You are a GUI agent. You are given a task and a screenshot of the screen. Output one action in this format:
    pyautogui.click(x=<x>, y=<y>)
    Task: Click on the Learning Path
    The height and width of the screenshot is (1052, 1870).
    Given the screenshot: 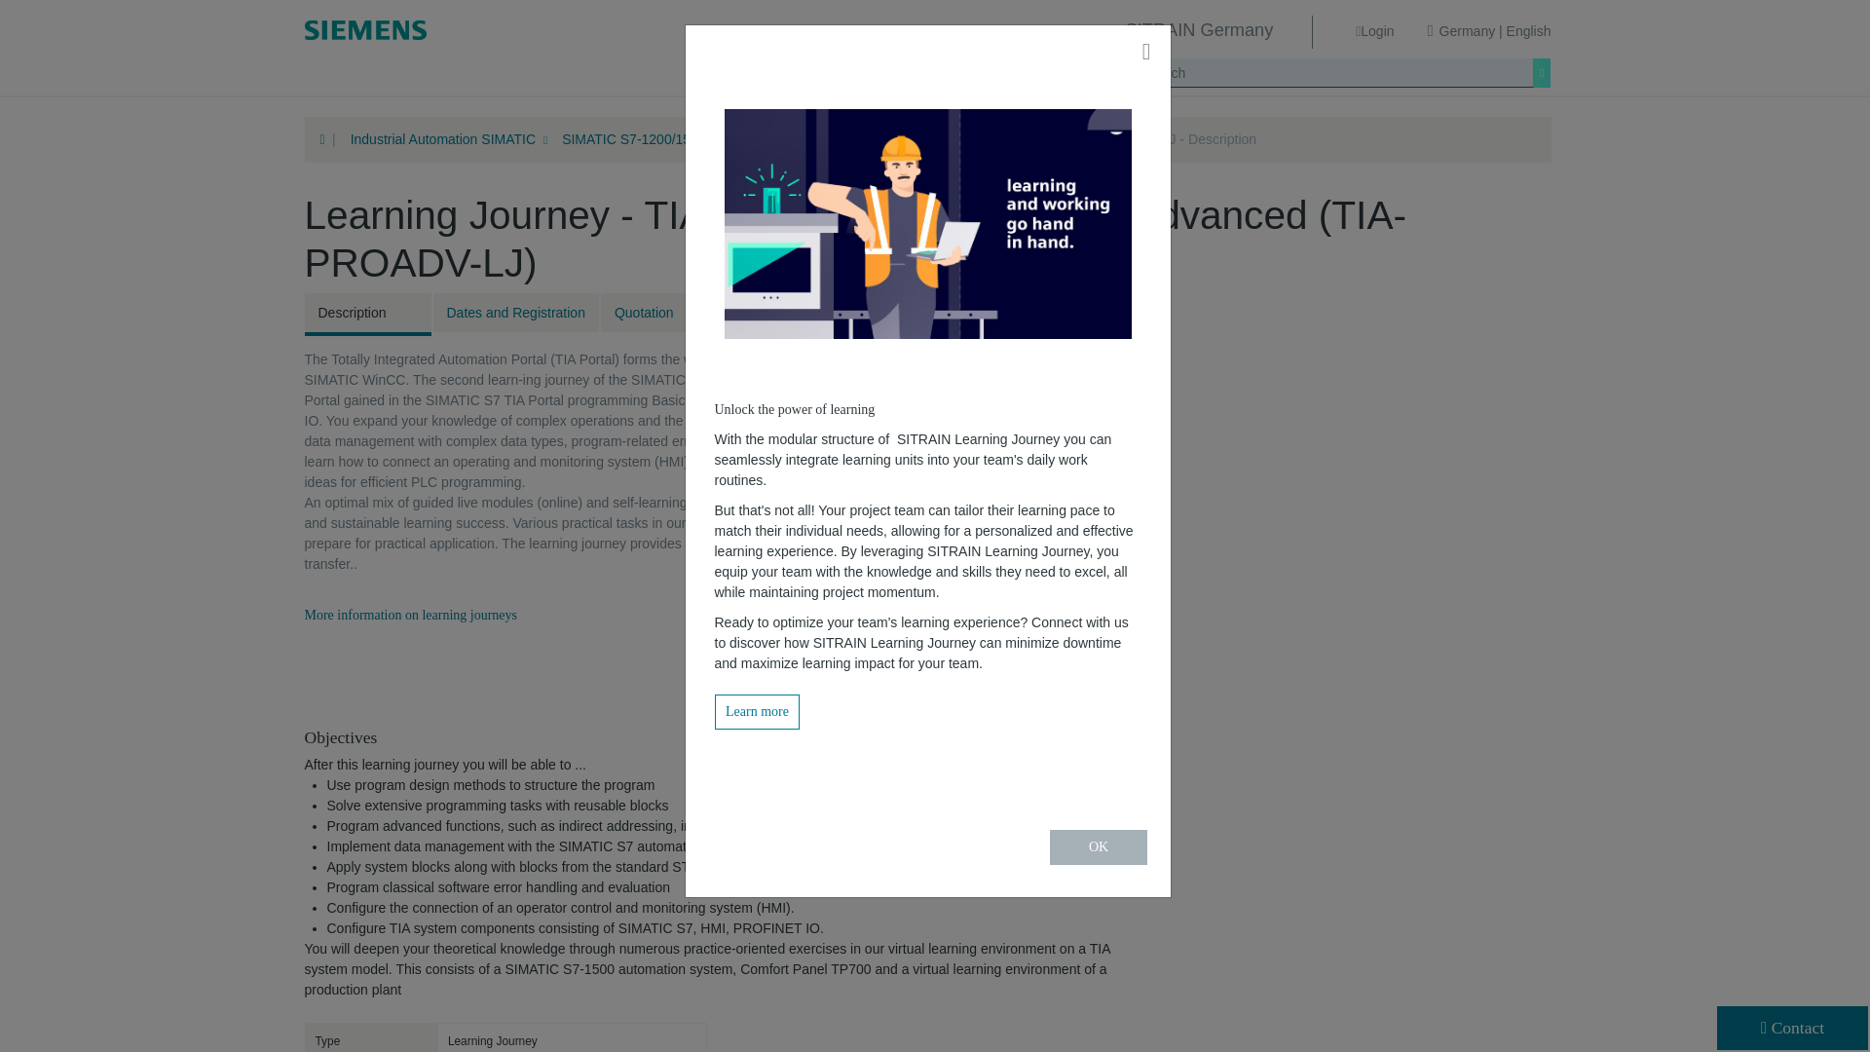 What is the action you would take?
    pyautogui.click(x=793, y=312)
    